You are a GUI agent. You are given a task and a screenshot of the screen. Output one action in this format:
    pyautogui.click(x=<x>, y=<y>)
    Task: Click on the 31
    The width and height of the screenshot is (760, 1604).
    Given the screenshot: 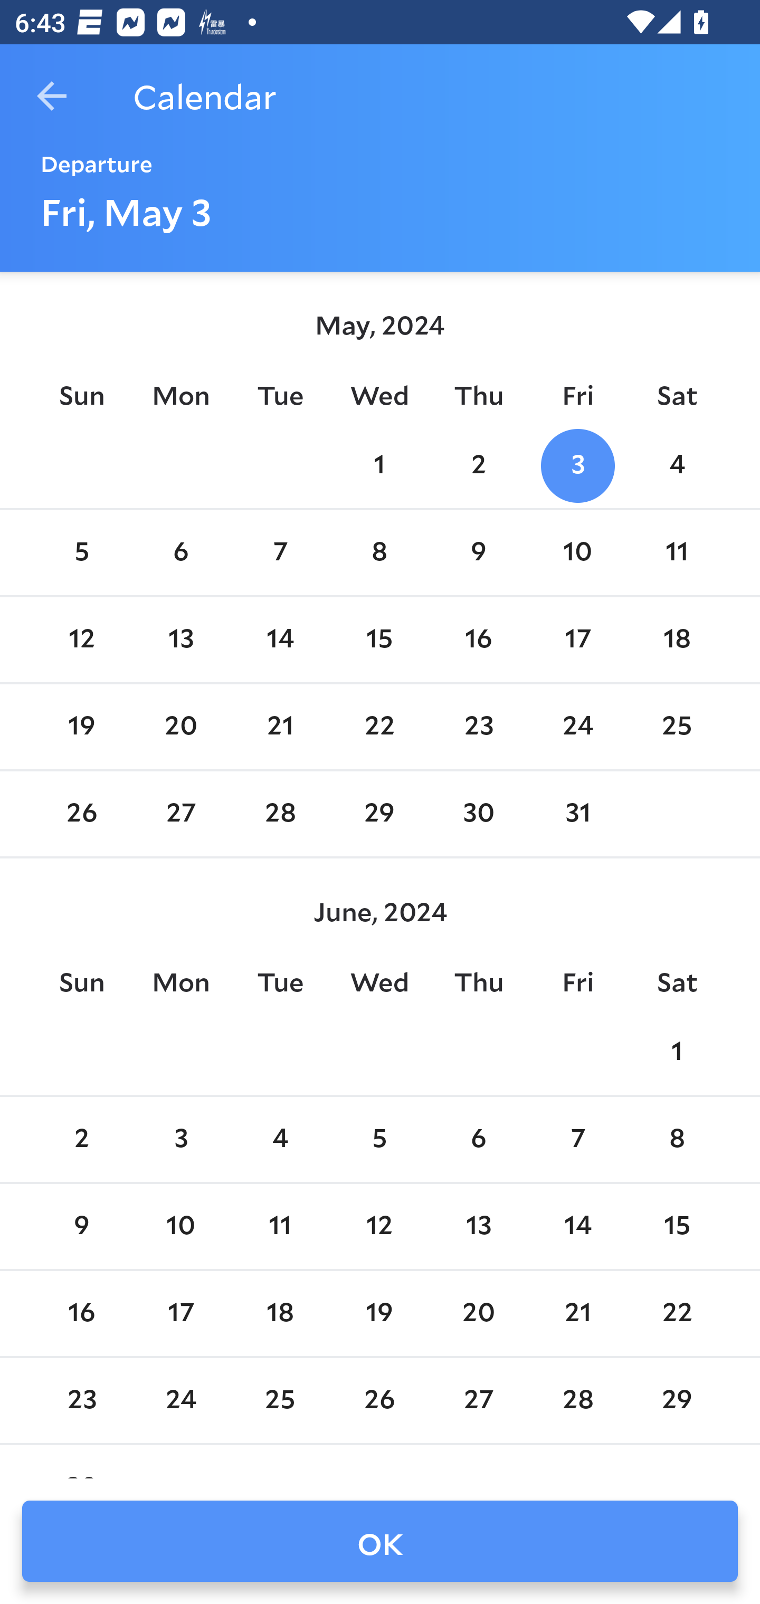 What is the action you would take?
    pyautogui.click(x=577, y=815)
    